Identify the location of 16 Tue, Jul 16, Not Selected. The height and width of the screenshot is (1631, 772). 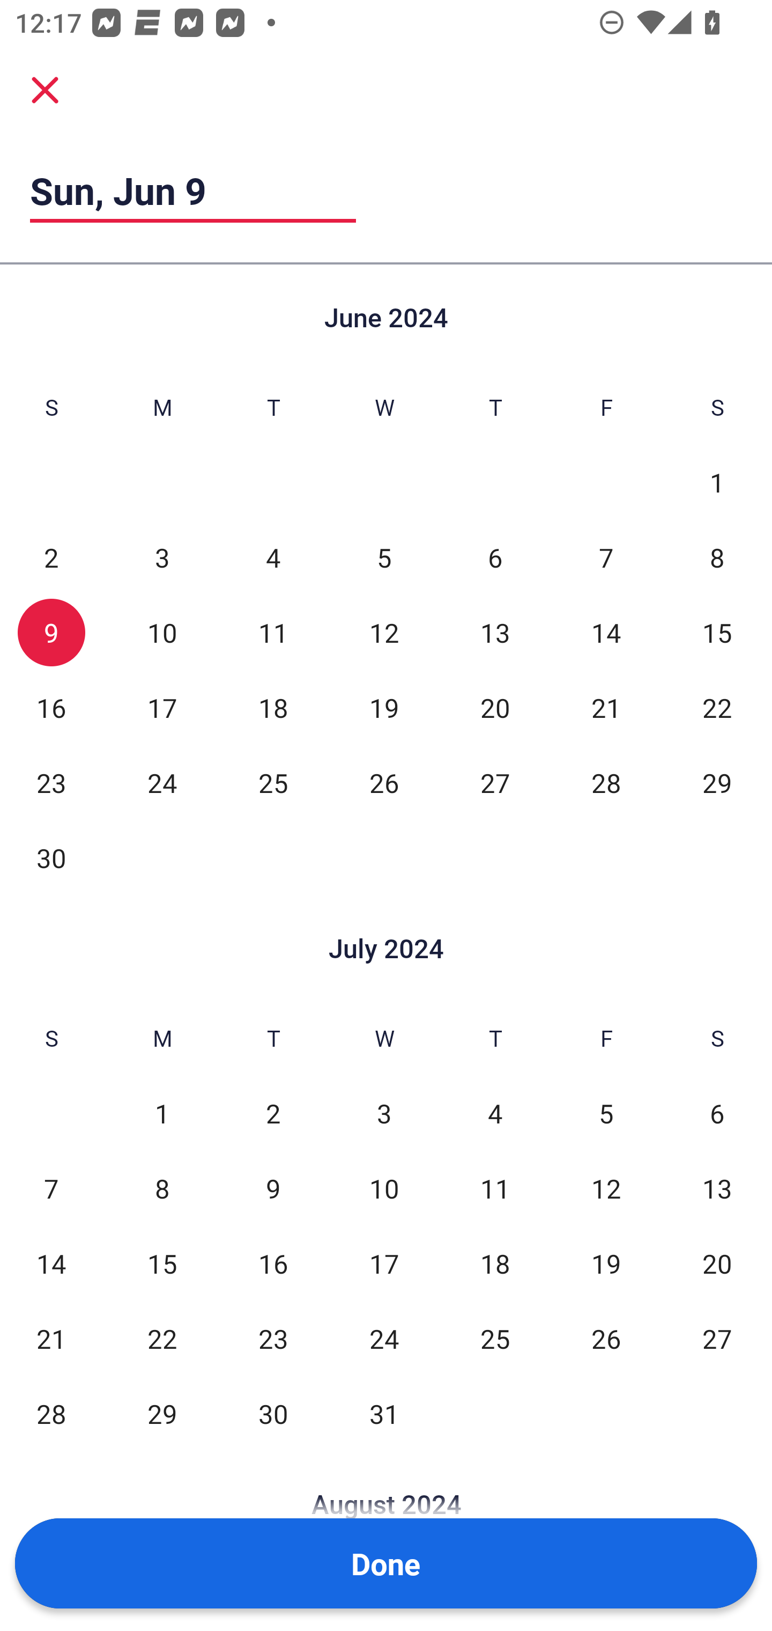
(273, 1264).